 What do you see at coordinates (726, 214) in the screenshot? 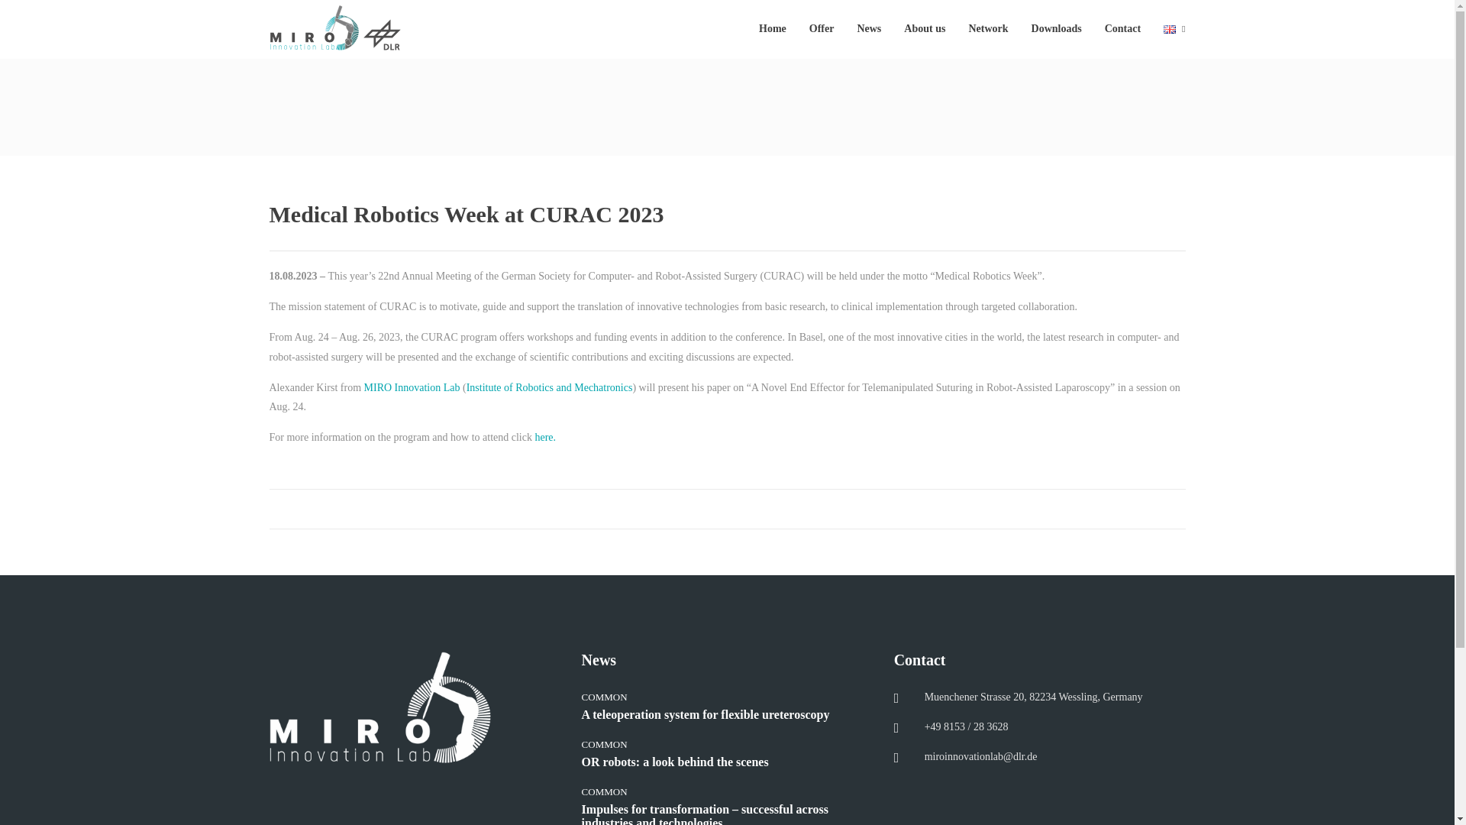
I see `Medical Robotics Week at CURAC 2023` at bounding box center [726, 214].